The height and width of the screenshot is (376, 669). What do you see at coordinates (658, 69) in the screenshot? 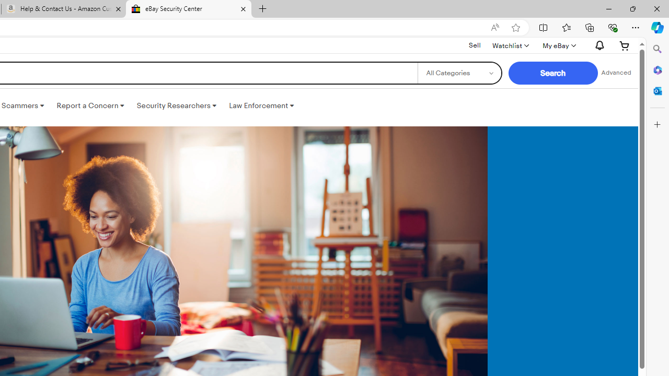
I see `Microsoft 365` at bounding box center [658, 69].